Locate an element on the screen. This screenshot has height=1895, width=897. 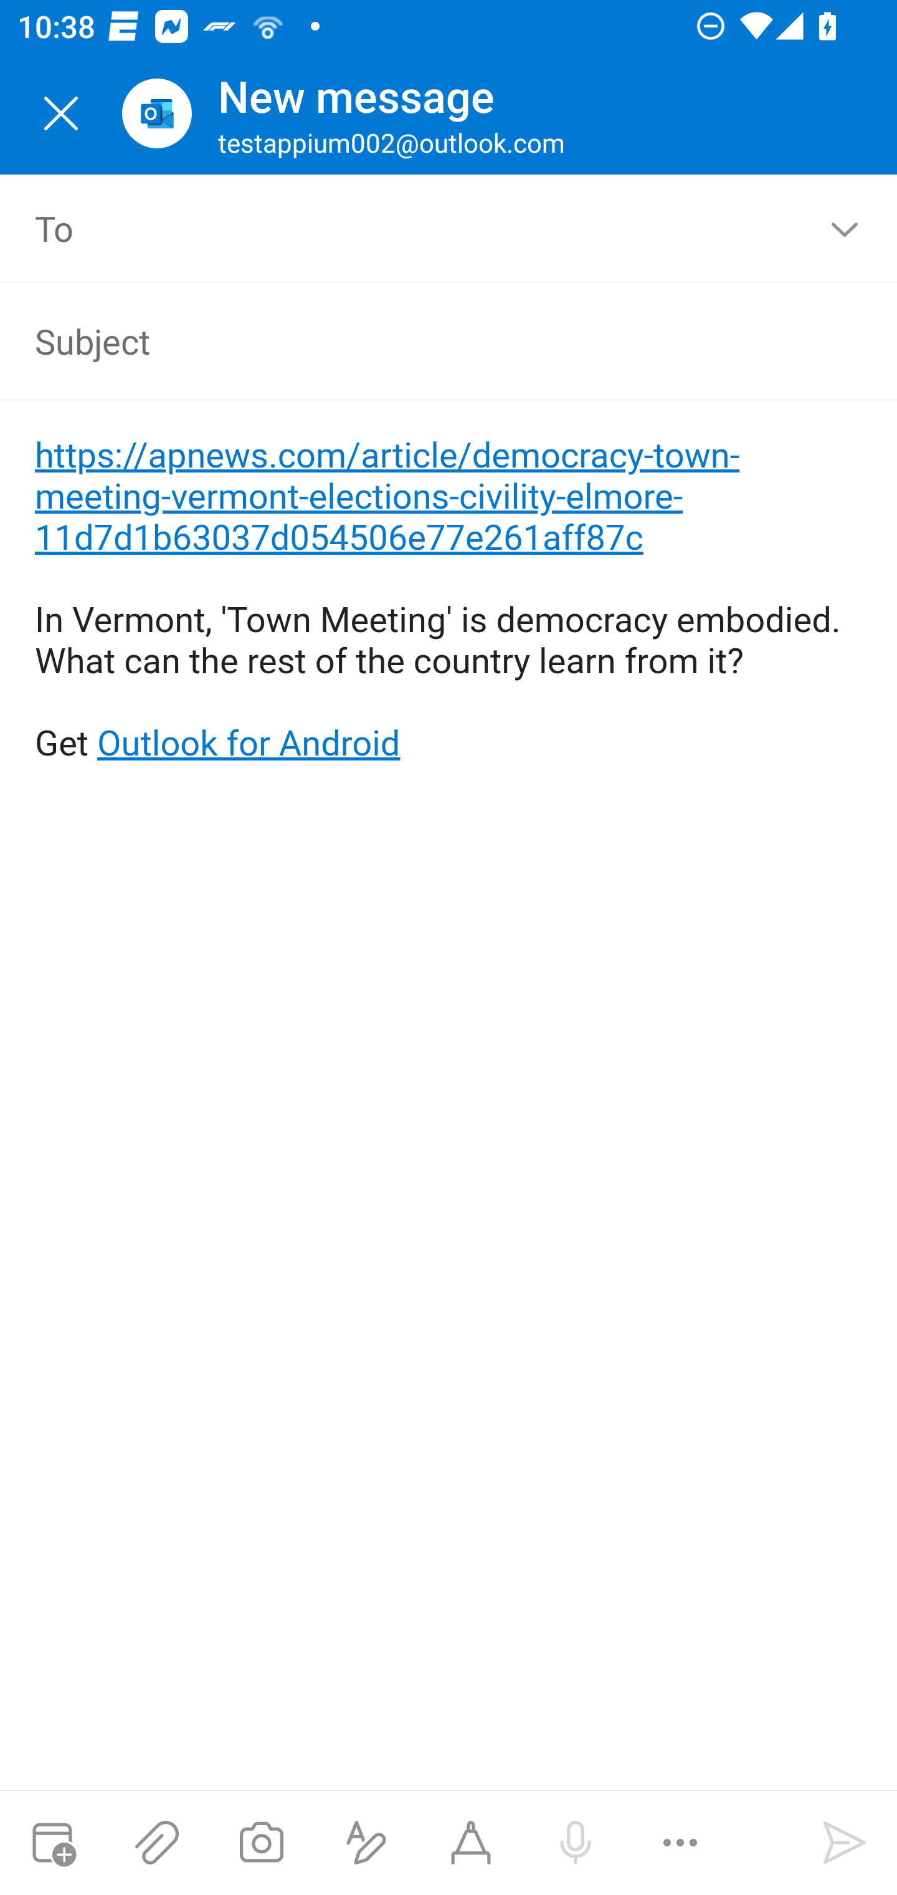
Start Ink compose is located at coordinates (471, 1843).